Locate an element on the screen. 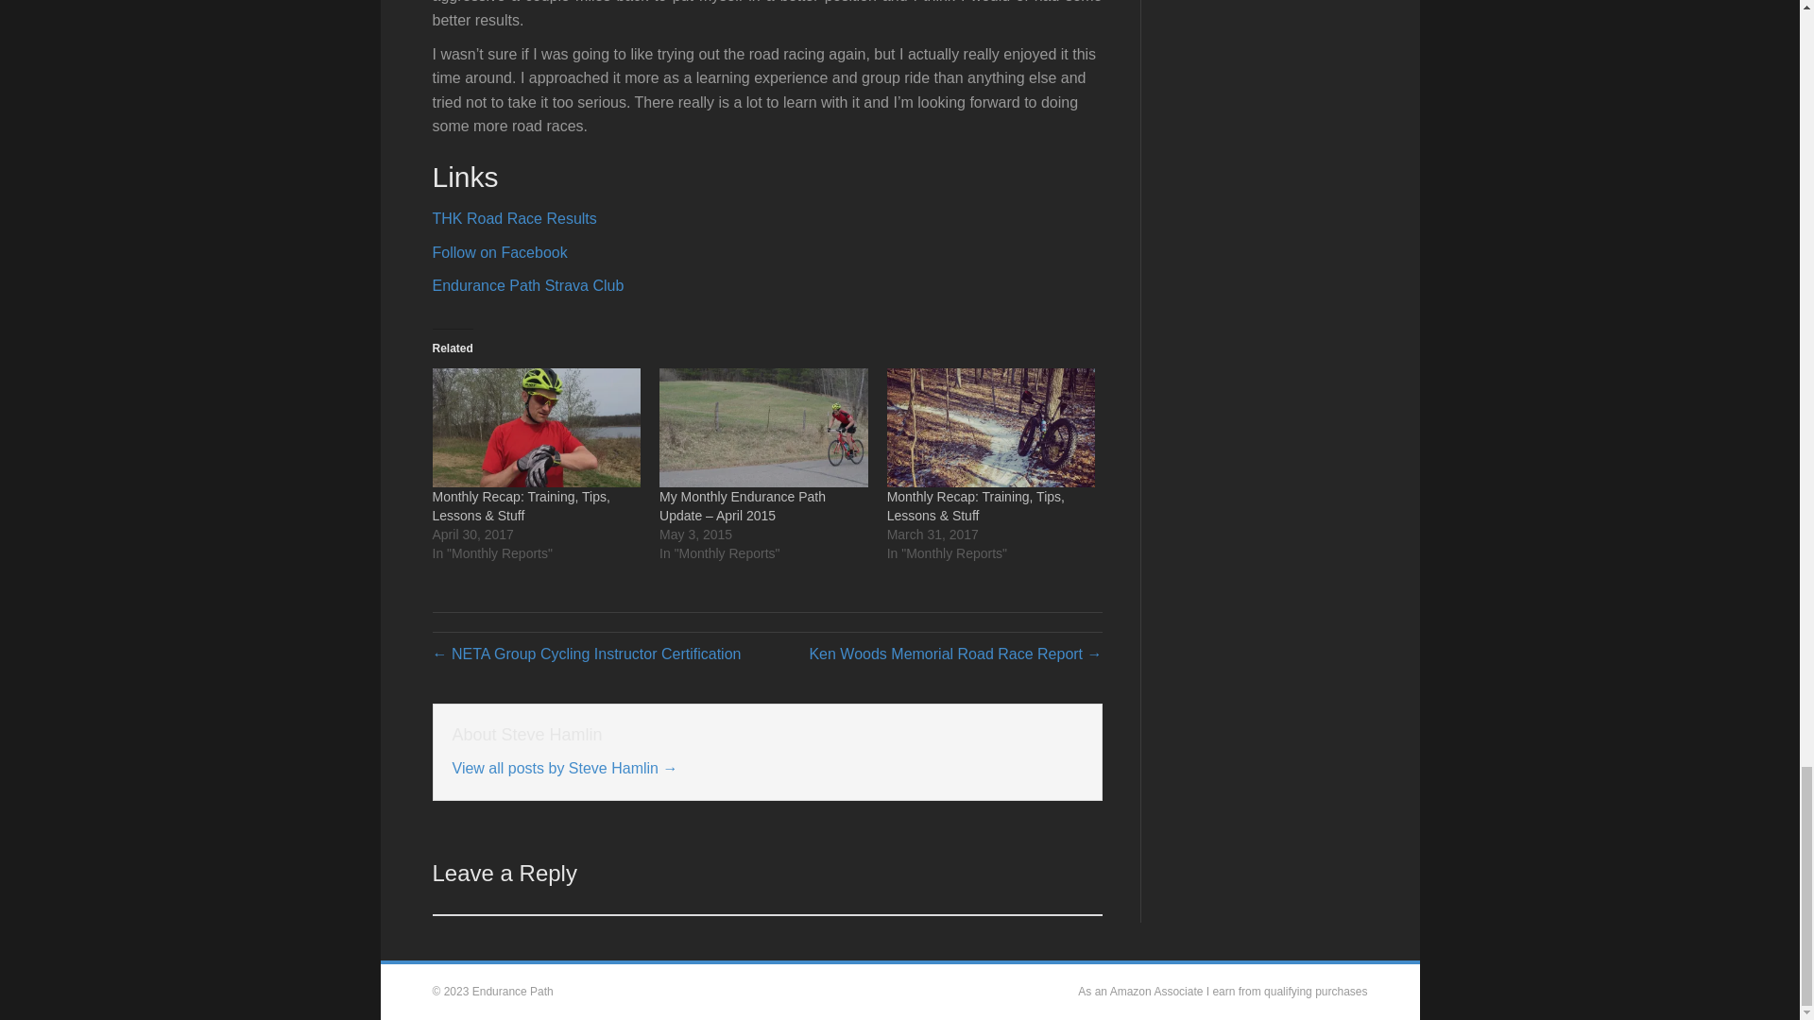  Endurance Path Strava Club is located at coordinates (528, 285).